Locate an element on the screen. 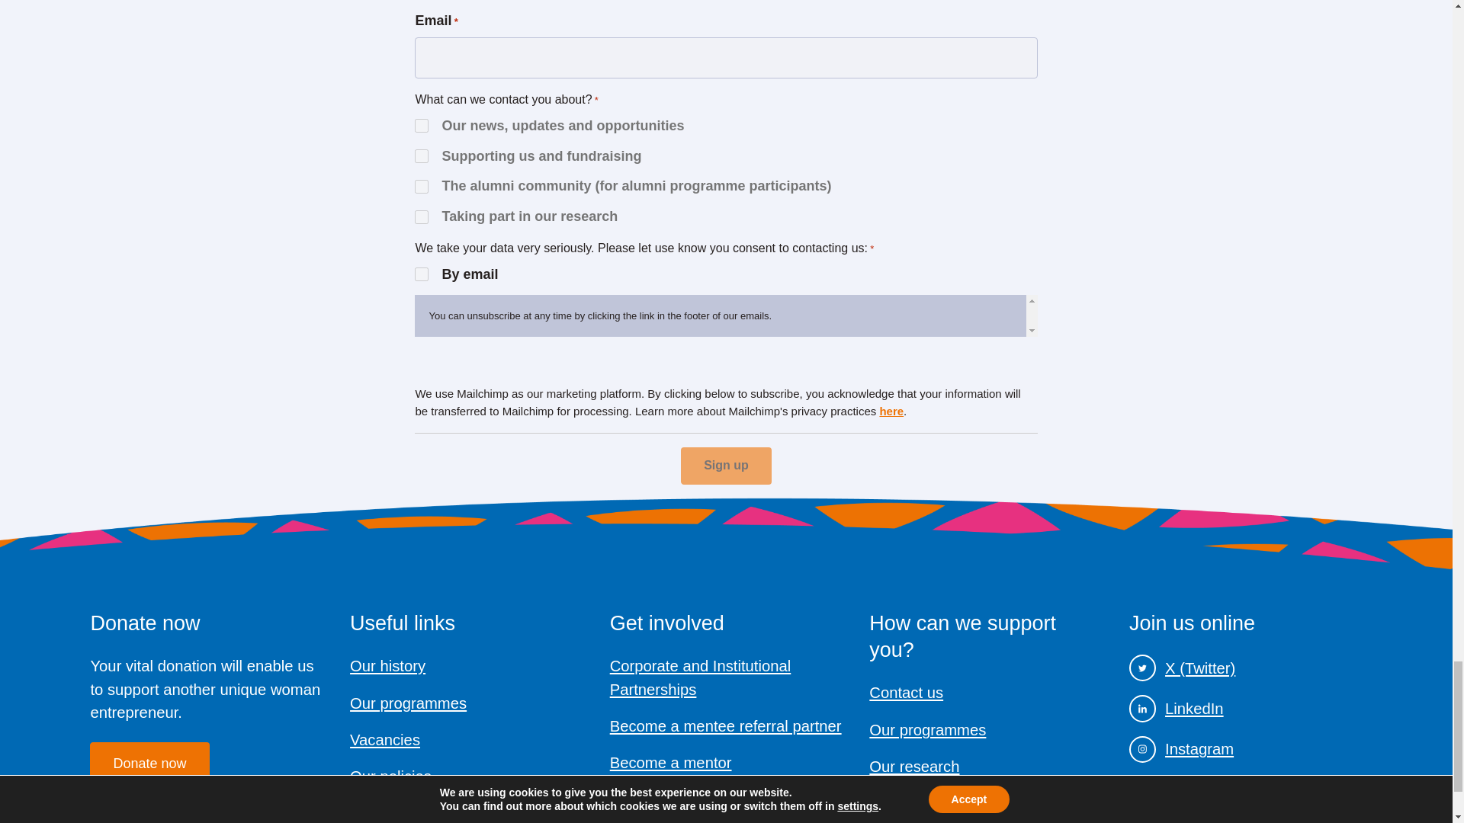 This screenshot has height=823, width=1464. Taking part in our research is located at coordinates (421, 216).